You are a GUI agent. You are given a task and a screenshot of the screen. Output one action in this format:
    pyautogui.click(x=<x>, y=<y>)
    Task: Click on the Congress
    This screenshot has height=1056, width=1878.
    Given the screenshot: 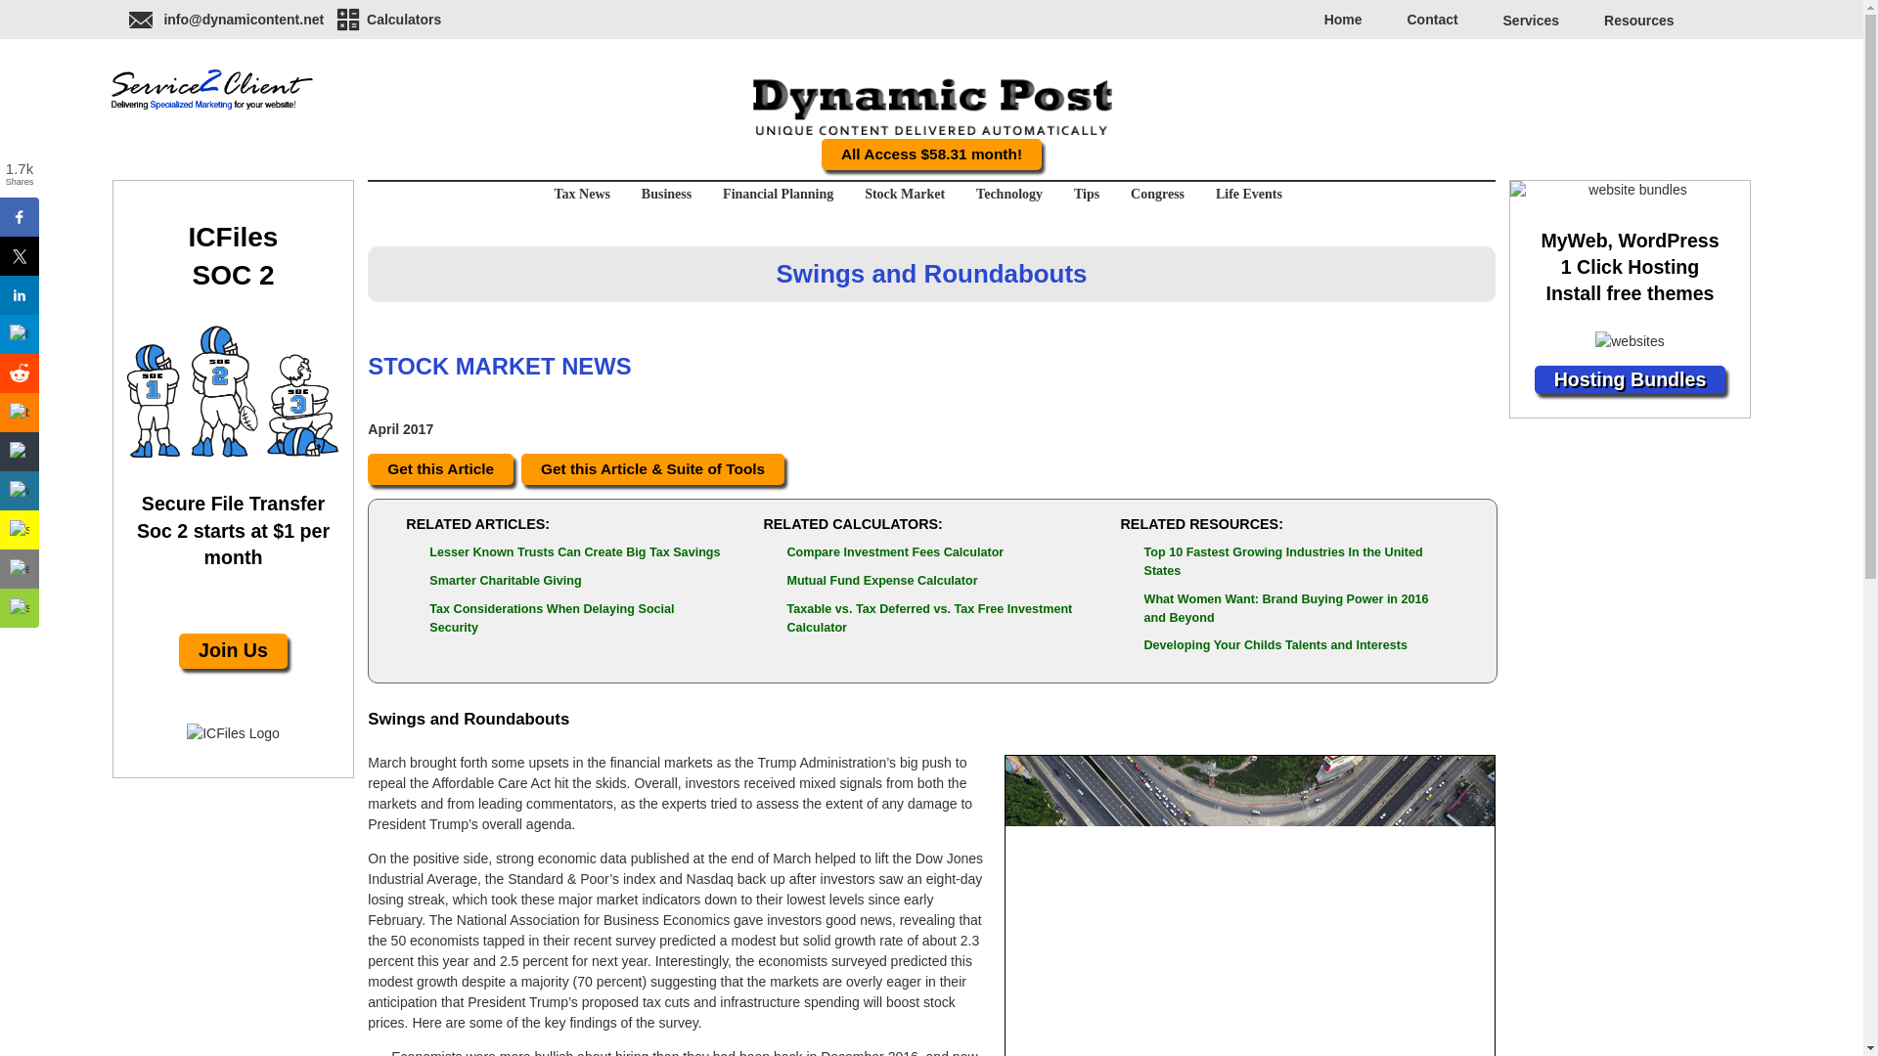 What is the action you would take?
    pyautogui.click(x=1157, y=194)
    